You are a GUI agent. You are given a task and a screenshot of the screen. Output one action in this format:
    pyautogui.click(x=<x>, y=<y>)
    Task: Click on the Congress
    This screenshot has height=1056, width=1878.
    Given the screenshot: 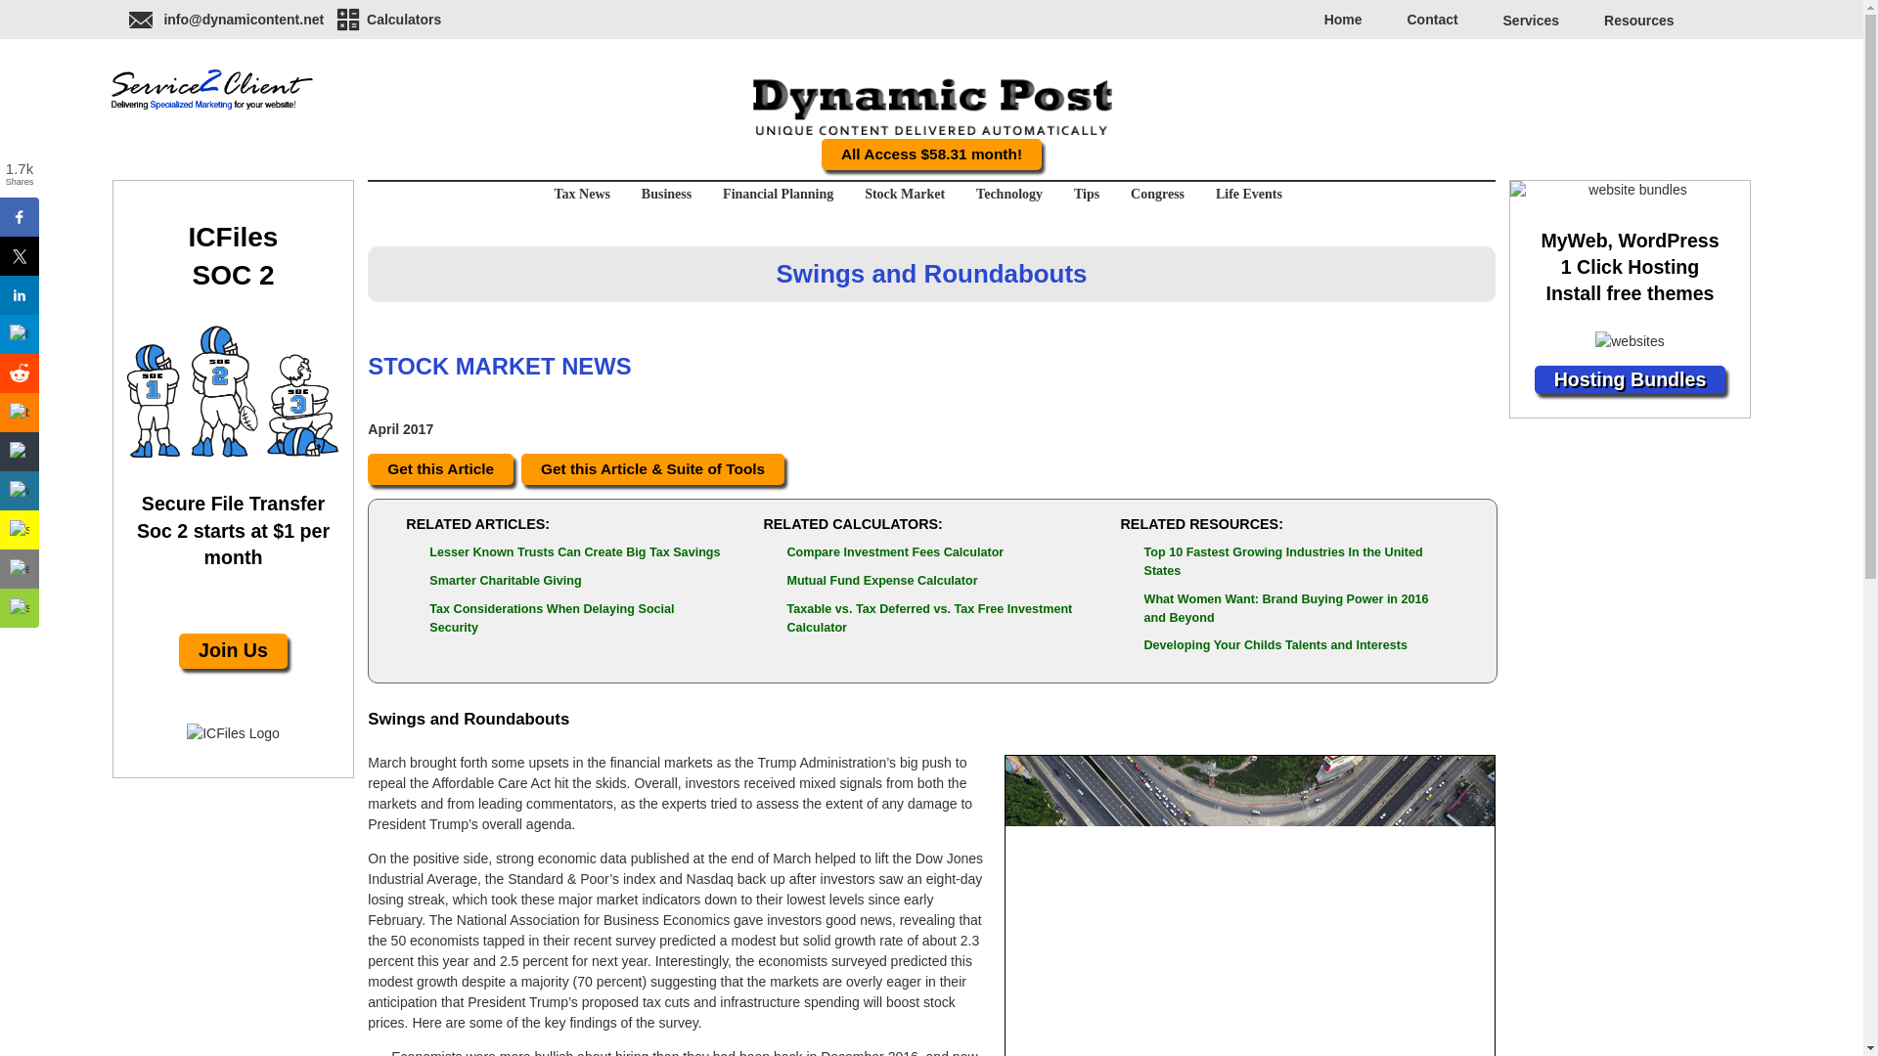 What is the action you would take?
    pyautogui.click(x=1157, y=194)
    